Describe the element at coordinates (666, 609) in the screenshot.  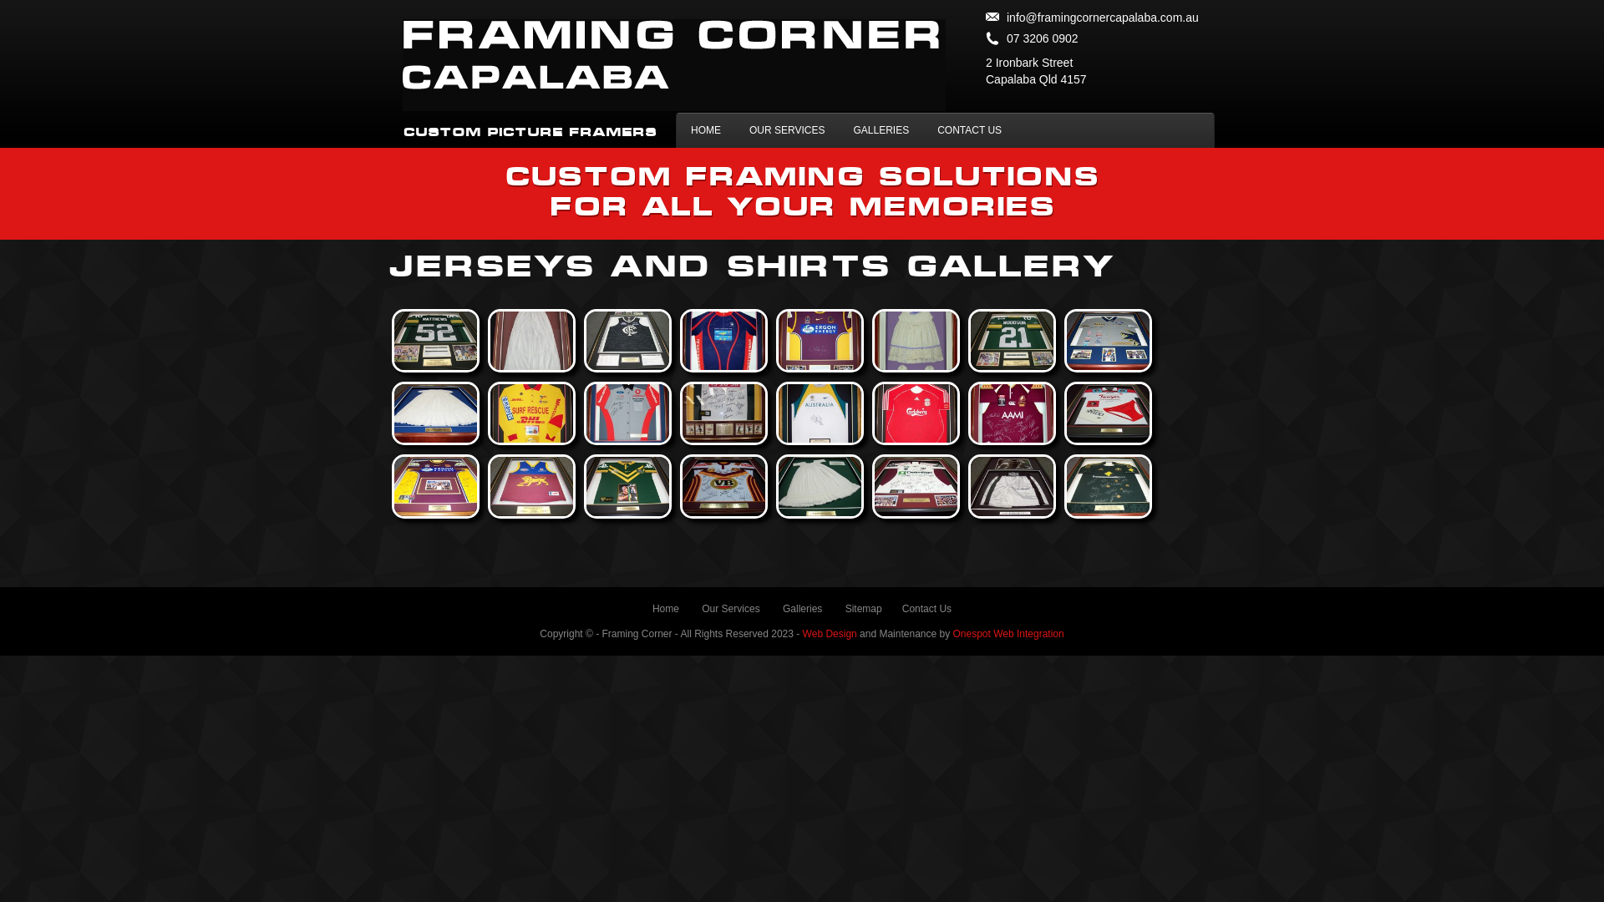
I see `Home` at that location.